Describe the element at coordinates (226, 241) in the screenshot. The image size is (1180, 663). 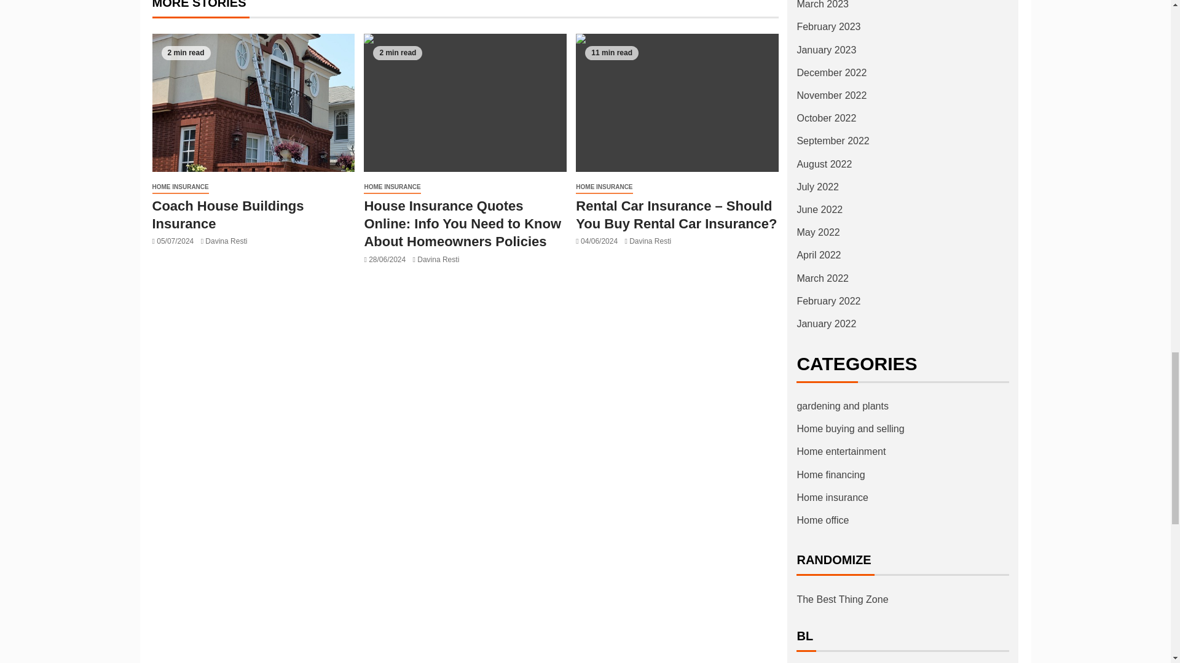
I see `Davina Resti` at that location.